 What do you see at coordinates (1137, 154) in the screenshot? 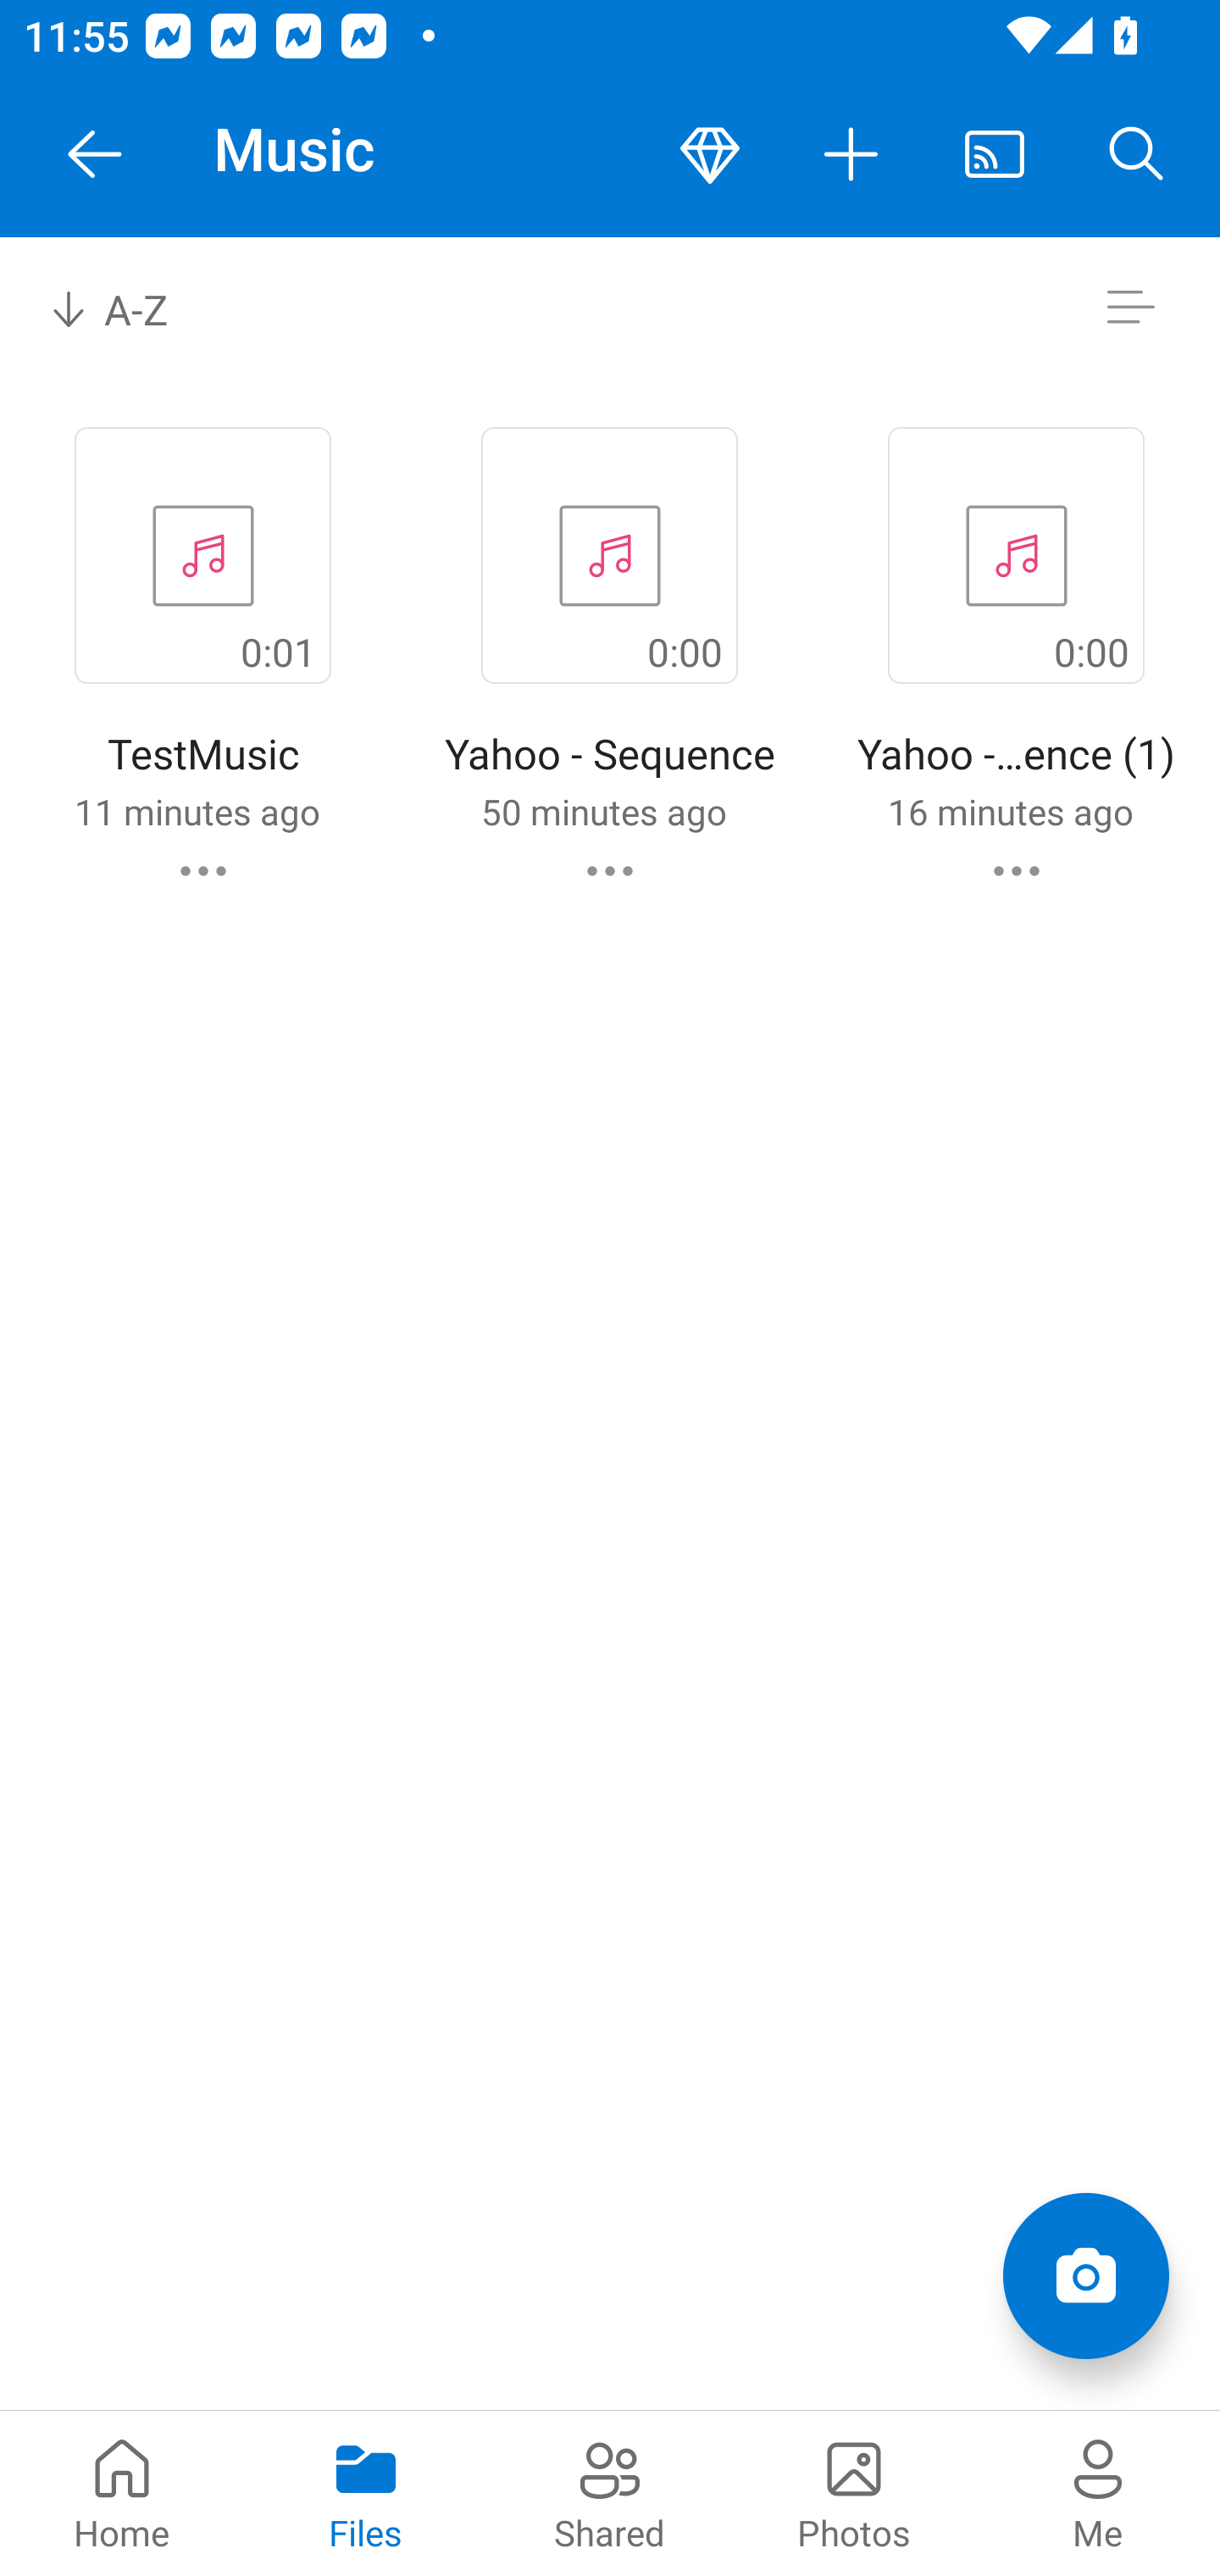
I see `Search button` at bounding box center [1137, 154].